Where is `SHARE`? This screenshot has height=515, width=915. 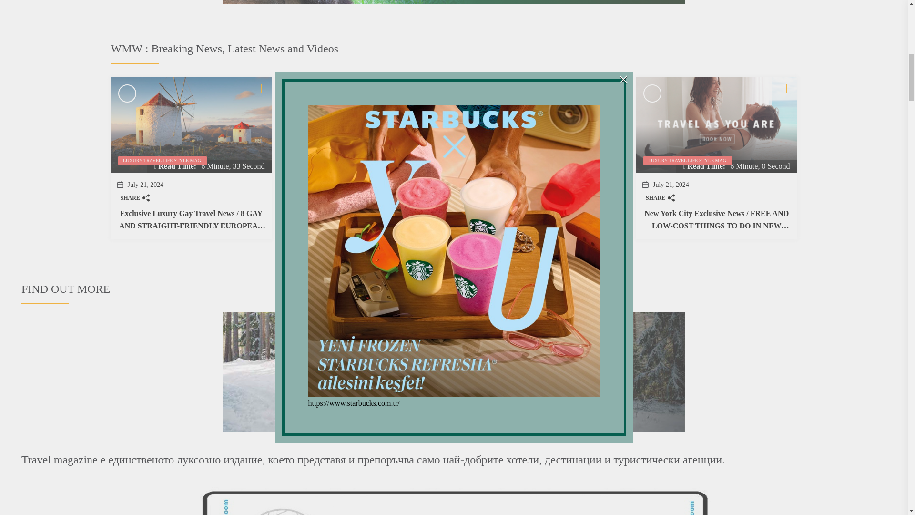
SHARE is located at coordinates (134, 198).